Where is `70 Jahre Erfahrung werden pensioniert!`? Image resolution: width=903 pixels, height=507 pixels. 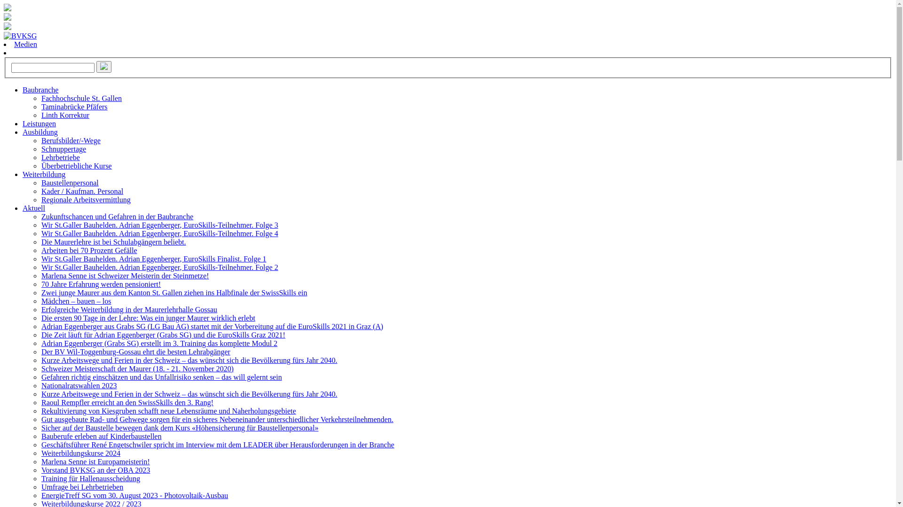 70 Jahre Erfahrung werden pensioniert! is located at coordinates (101, 284).